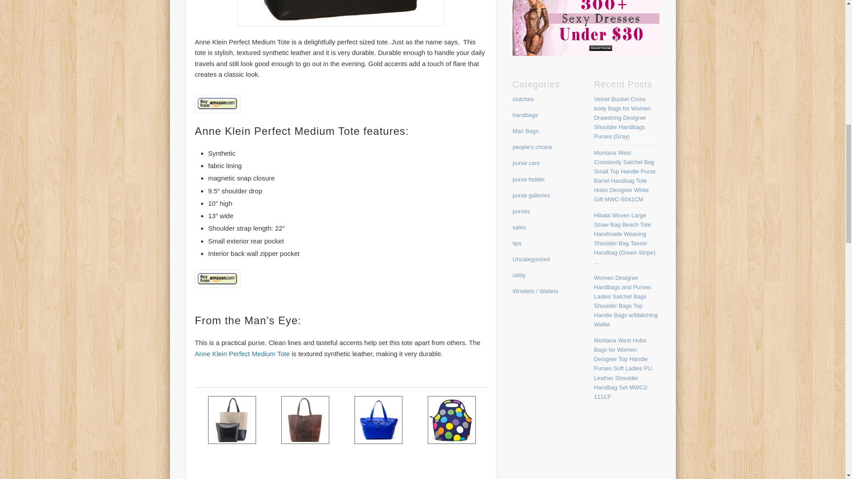 The image size is (852, 479). Describe the element at coordinates (233, 459) in the screenshot. I see `Women Handbag, Shoulder Bag,Tote Bag with Sma...` at that location.